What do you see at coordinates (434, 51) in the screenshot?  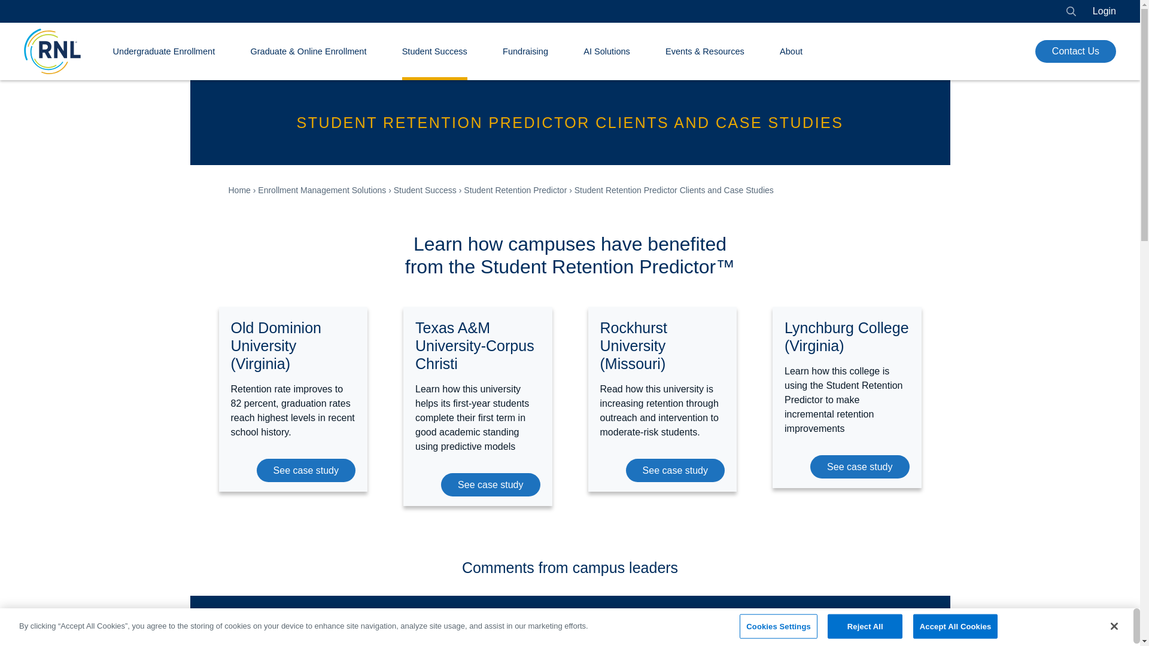 I see `Student Success` at bounding box center [434, 51].